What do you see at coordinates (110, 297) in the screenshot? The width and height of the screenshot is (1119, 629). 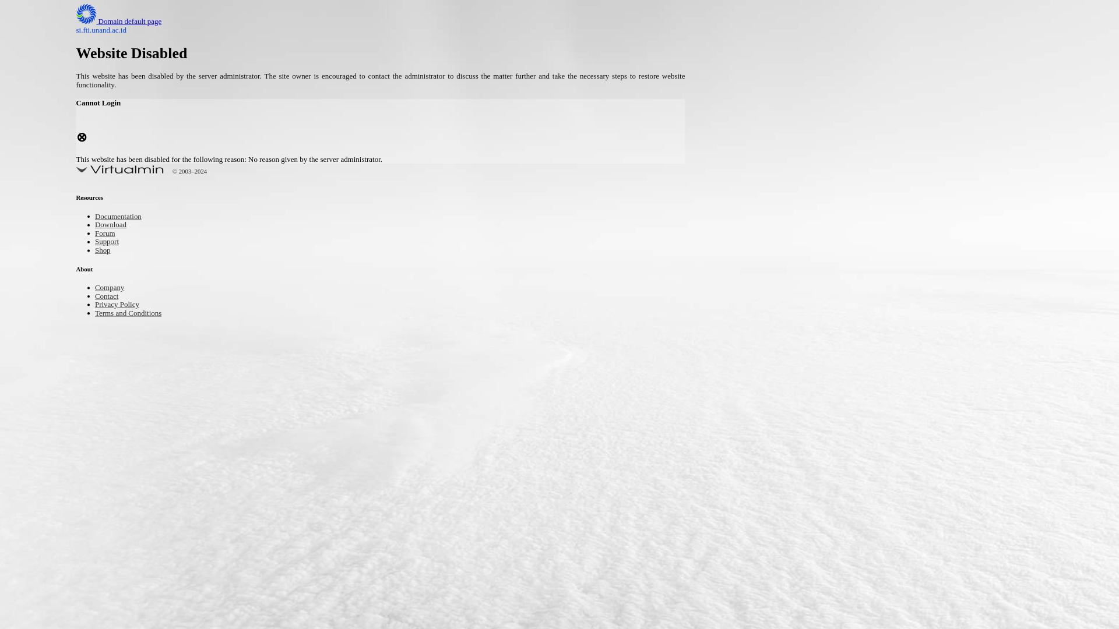 I see `Contact` at bounding box center [110, 297].